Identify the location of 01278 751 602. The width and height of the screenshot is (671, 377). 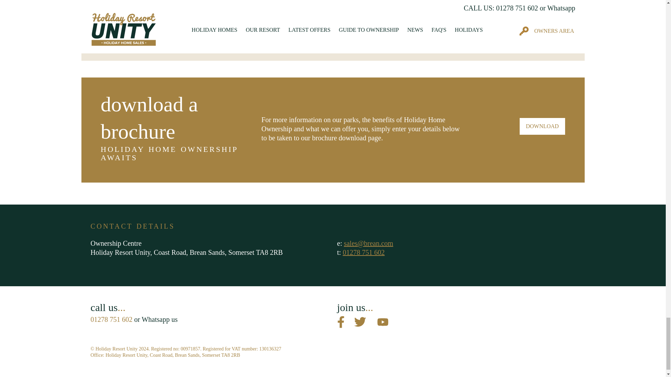
(111, 319).